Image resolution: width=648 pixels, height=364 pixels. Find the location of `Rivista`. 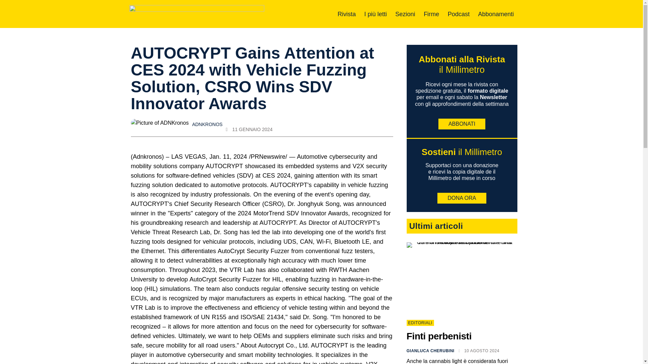

Rivista is located at coordinates (347, 14).